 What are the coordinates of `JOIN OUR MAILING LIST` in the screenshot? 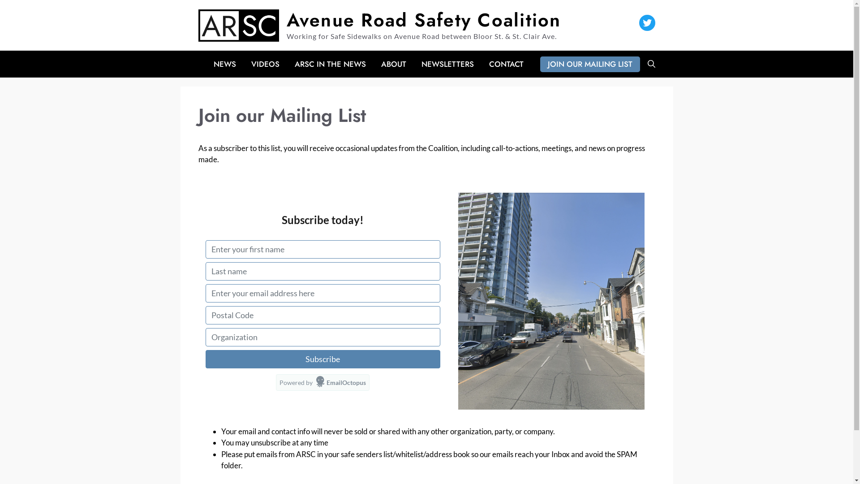 It's located at (590, 65).